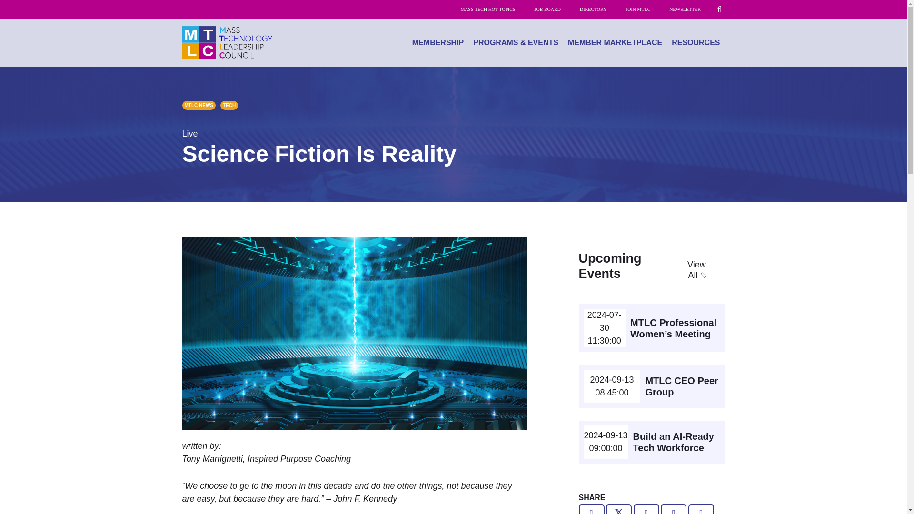  Describe the element at coordinates (547, 10) in the screenshot. I see `JOB BOARD` at that location.